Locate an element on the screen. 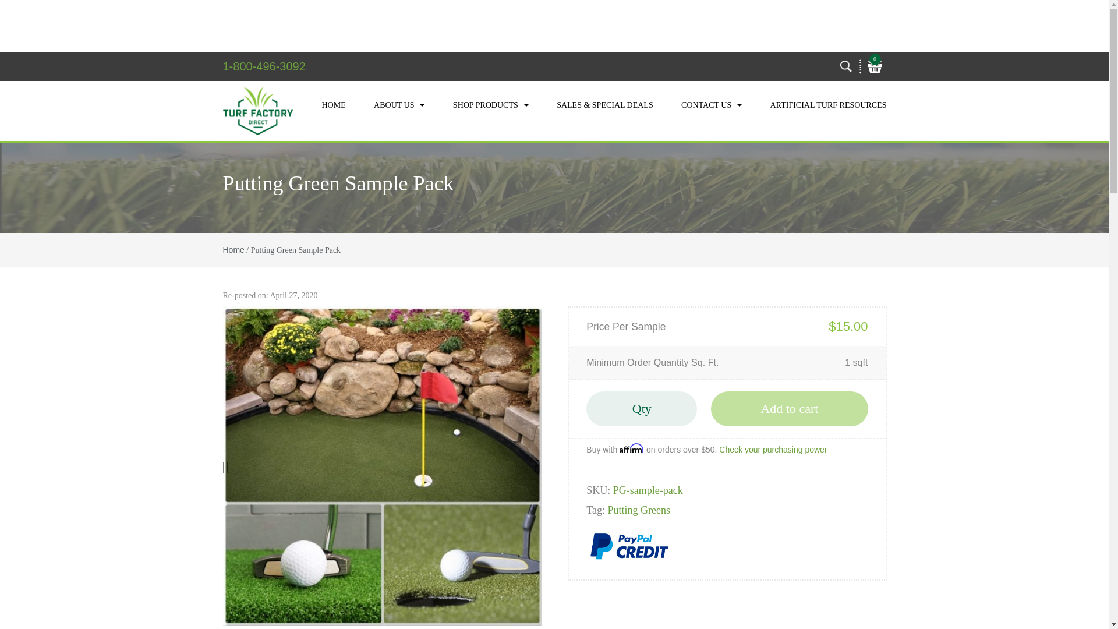 Image resolution: width=1118 pixels, height=629 pixels. 0 is located at coordinates (875, 66).